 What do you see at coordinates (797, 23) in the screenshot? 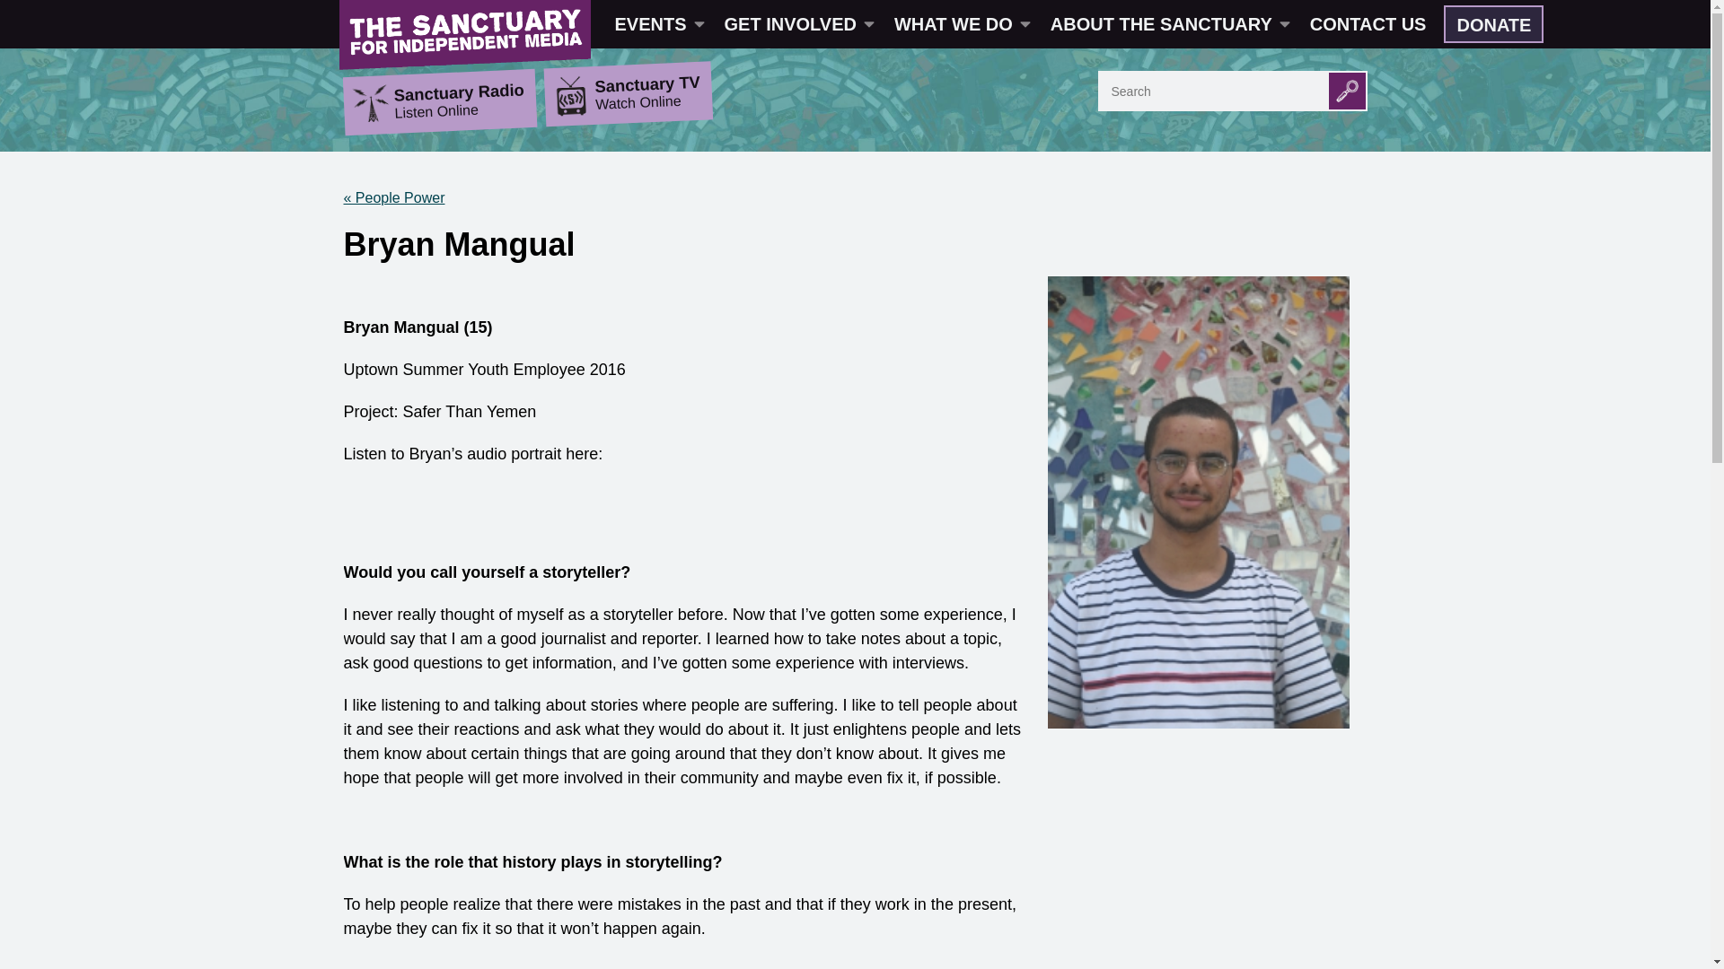
I see `GET INVOLVED` at bounding box center [797, 23].